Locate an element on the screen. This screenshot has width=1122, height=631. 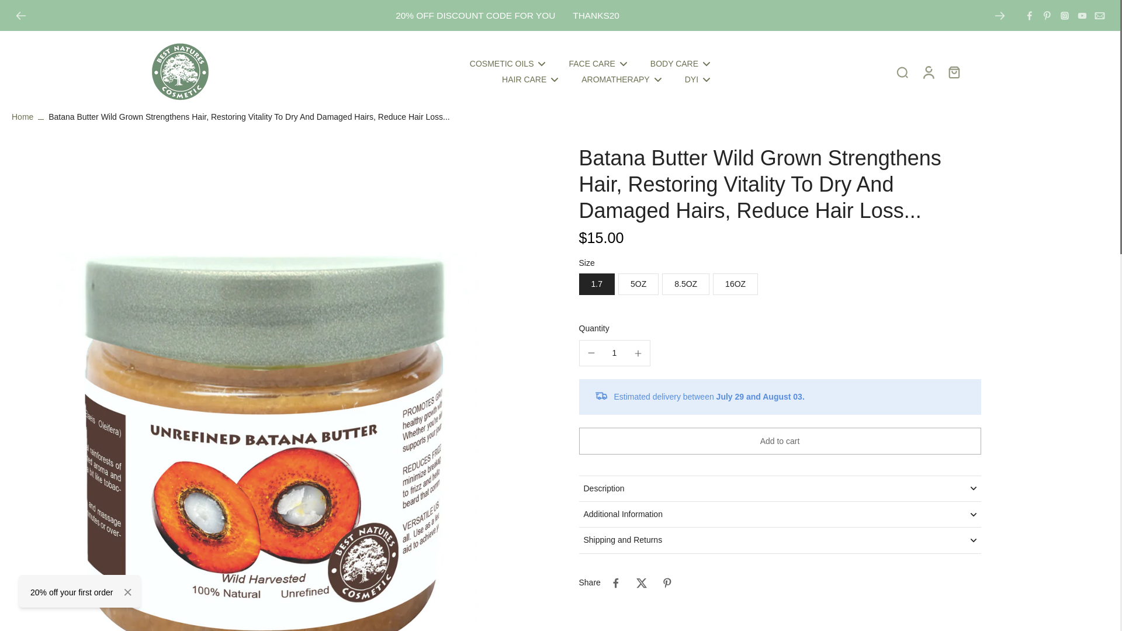
AROMATHERAPY is located at coordinates (621, 79).